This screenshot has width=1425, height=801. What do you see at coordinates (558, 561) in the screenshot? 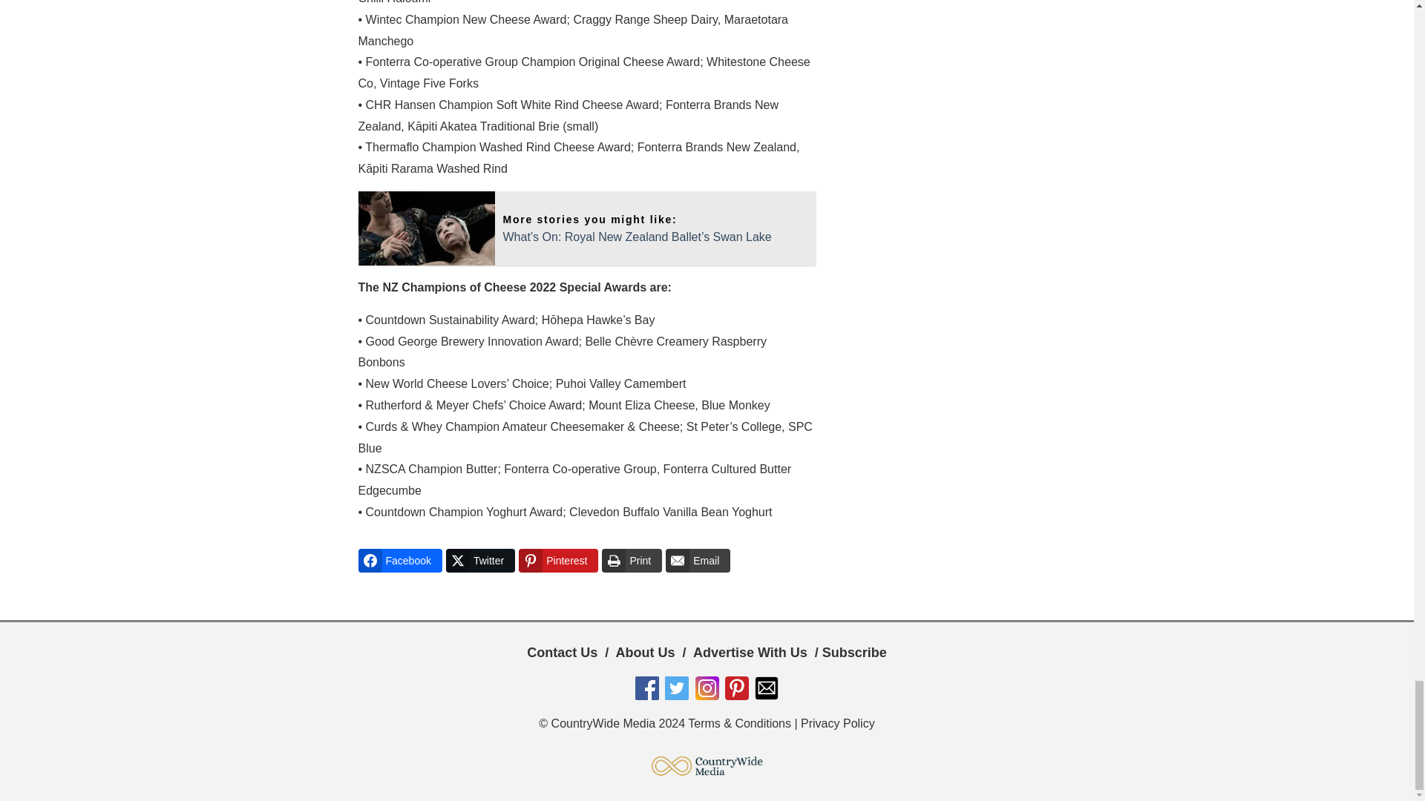
I see `Pinterest` at bounding box center [558, 561].